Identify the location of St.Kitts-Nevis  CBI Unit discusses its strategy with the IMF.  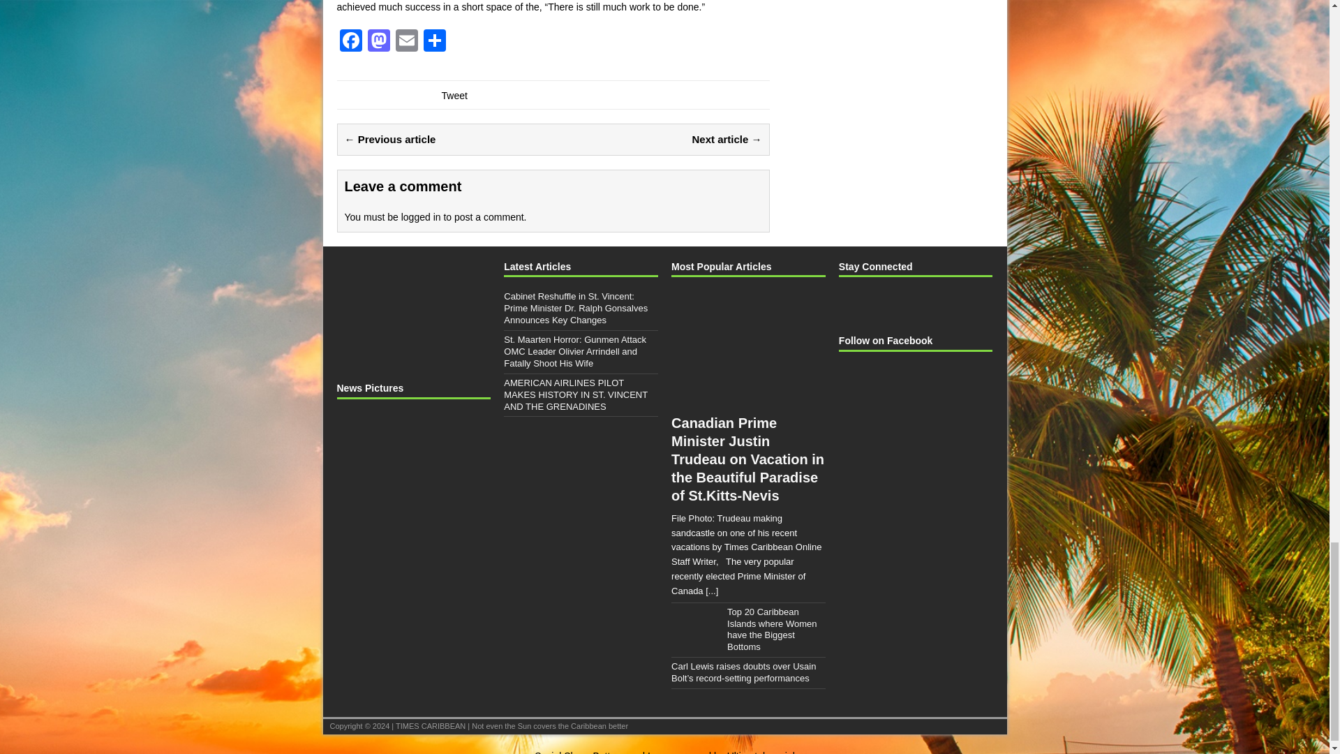
(412, 443).